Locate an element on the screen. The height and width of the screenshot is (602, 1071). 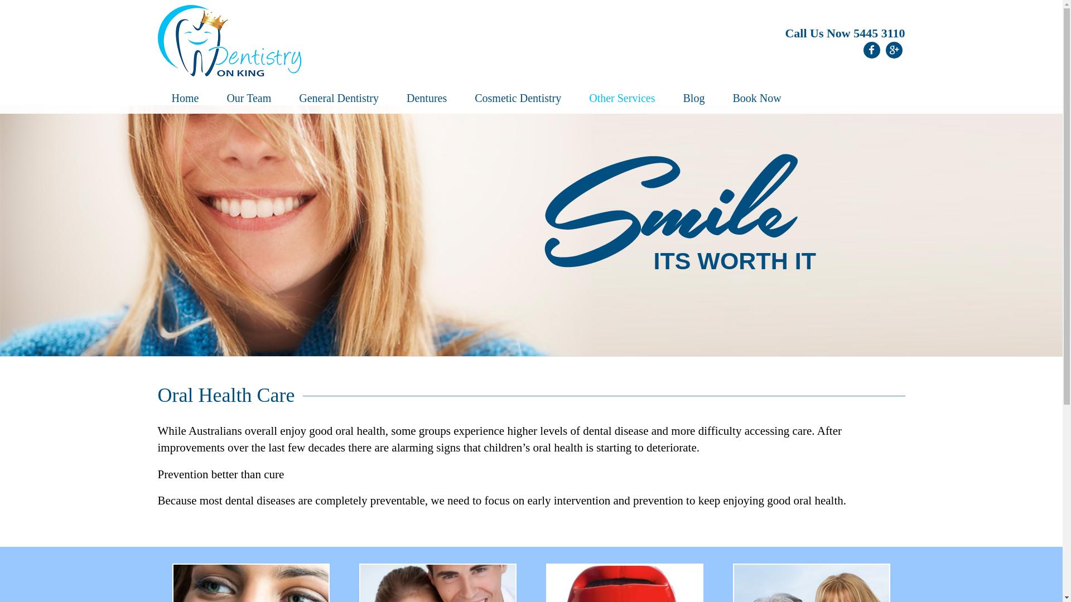
General Dentistry is located at coordinates (339, 100).